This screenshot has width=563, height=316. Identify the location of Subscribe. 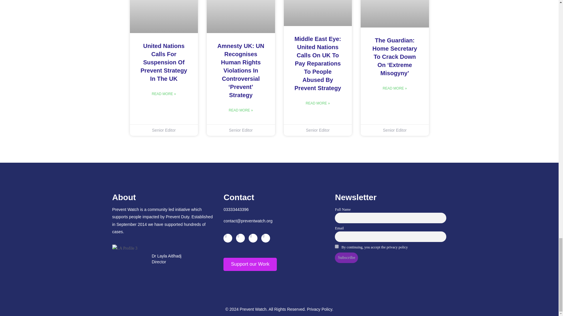
(347, 257).